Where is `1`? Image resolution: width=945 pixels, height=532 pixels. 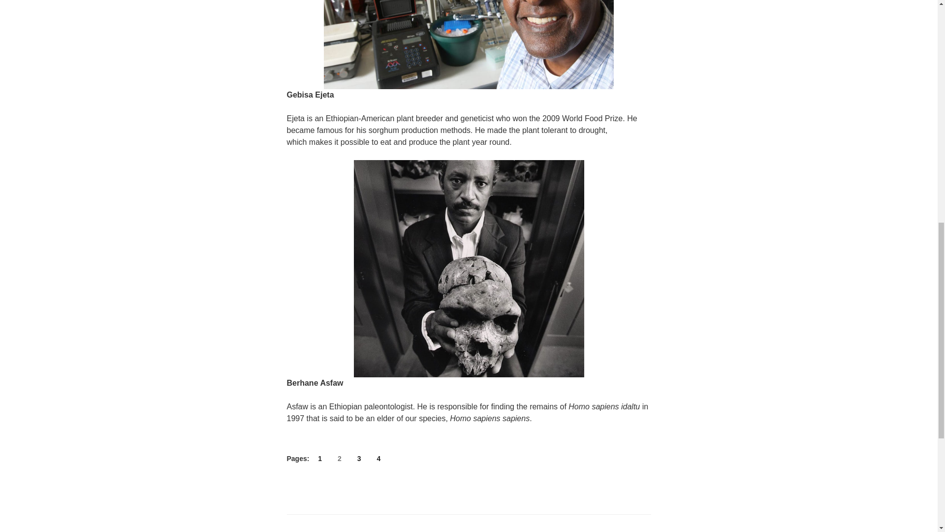 1 is located at coordinates (320, 459).